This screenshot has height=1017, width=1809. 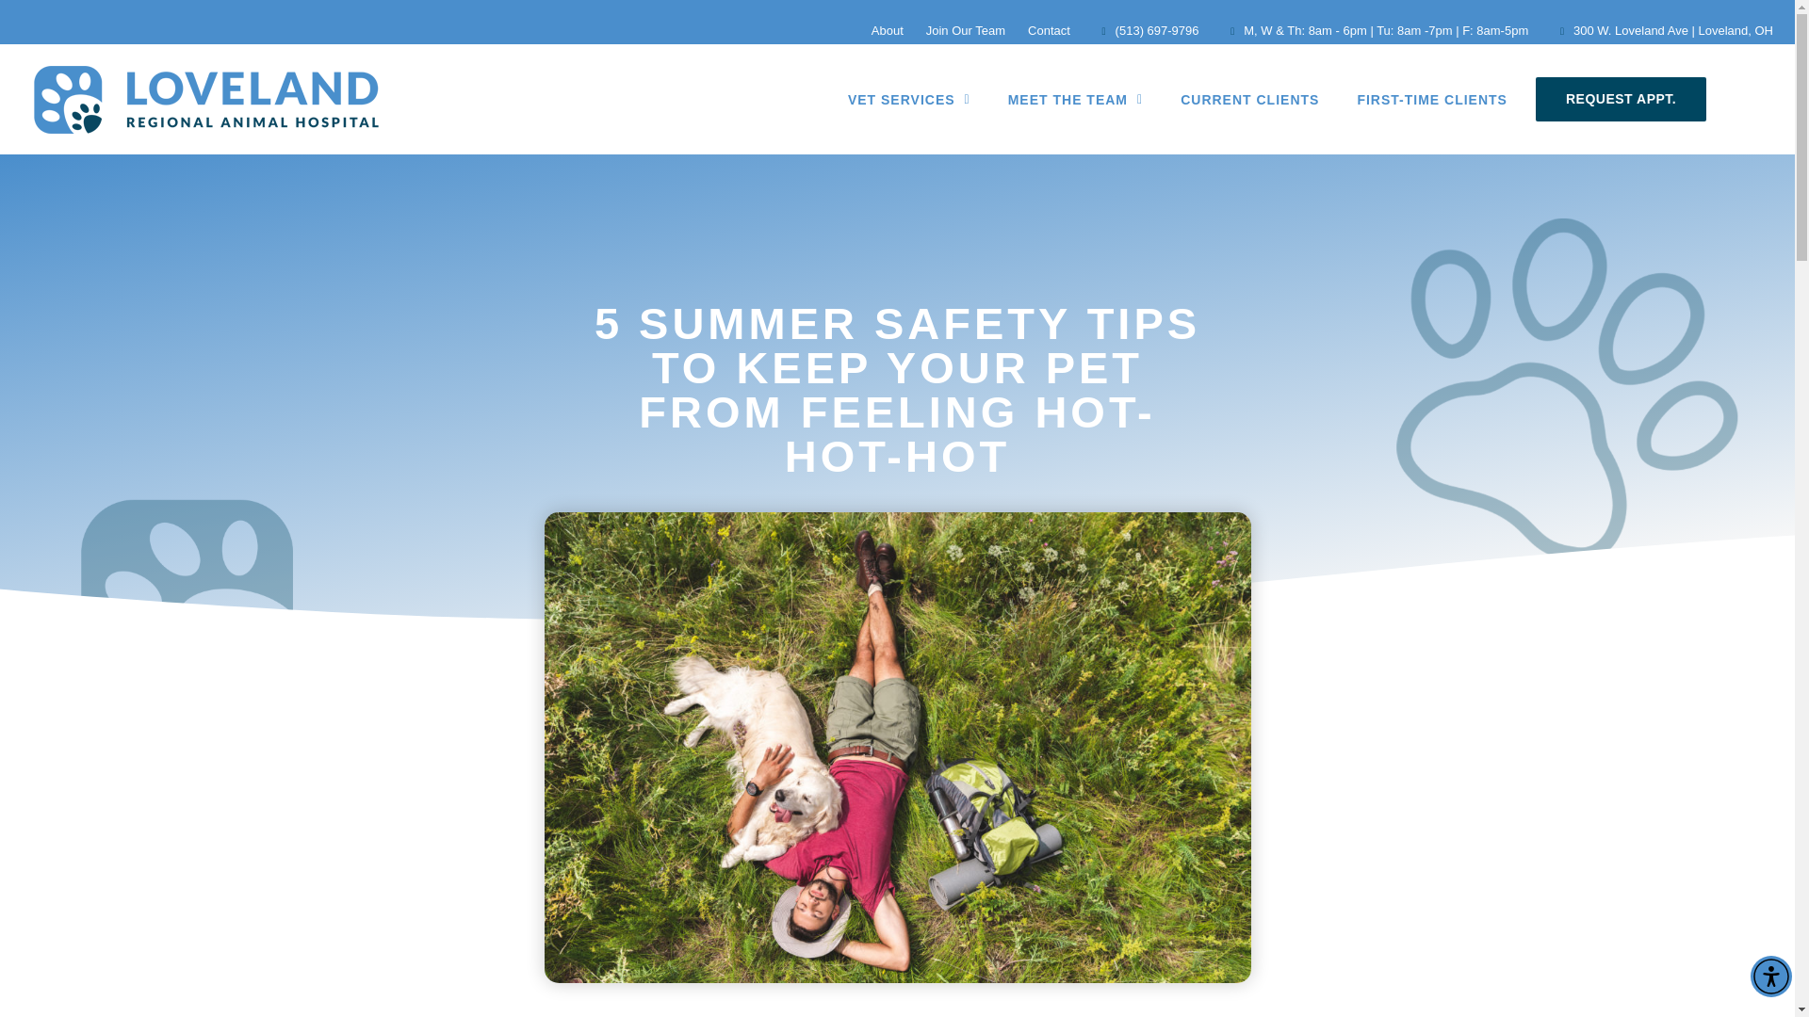 I want to click on FIRST-TIME CLIENTS, so click(x=1432, y=100).